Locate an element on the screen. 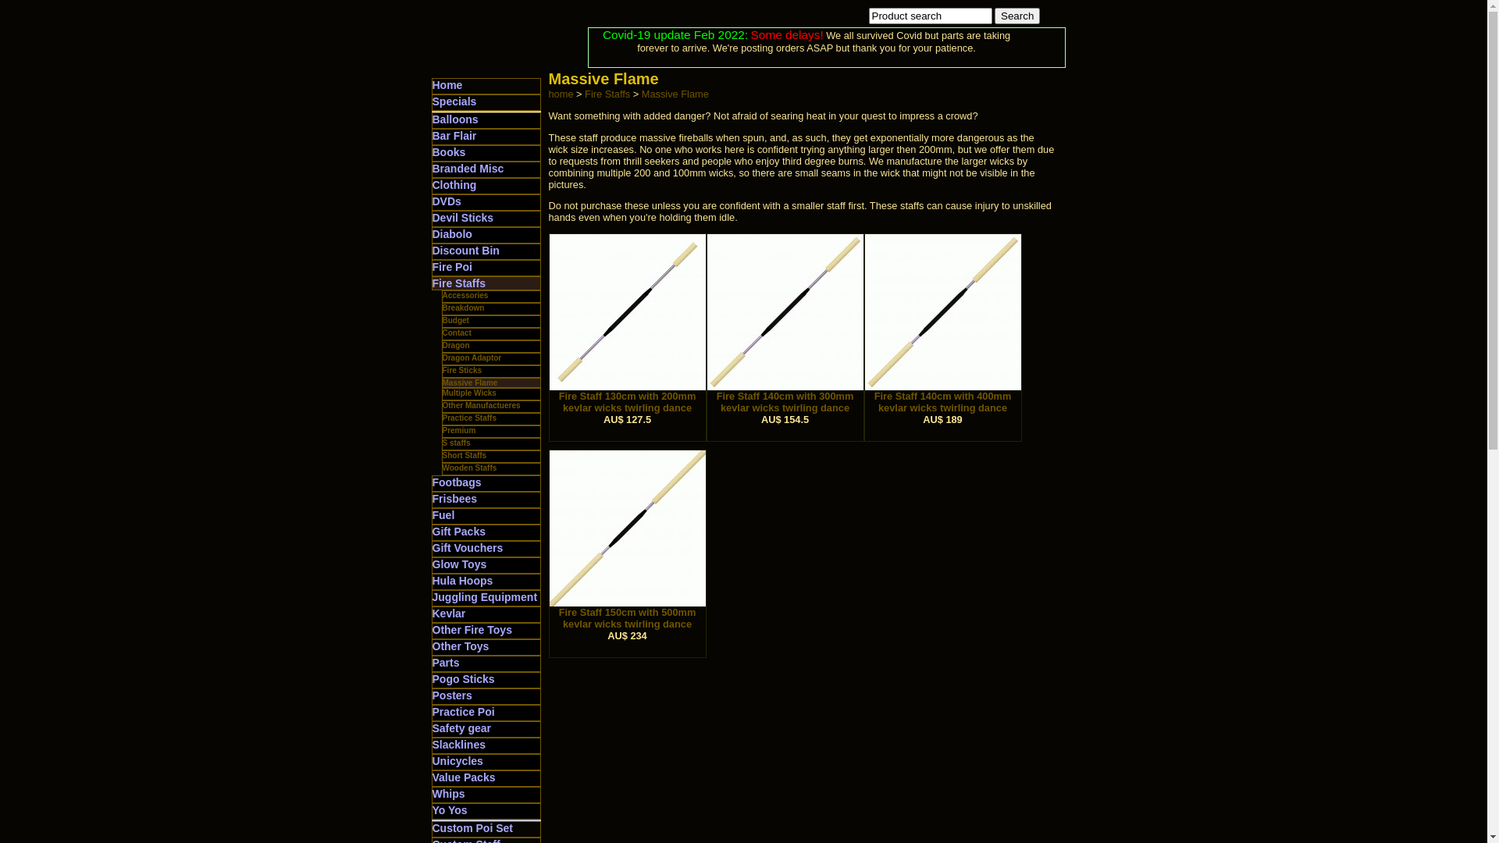 The image size is (1499, 843). Slacklines is located at coordinates (459, 745).